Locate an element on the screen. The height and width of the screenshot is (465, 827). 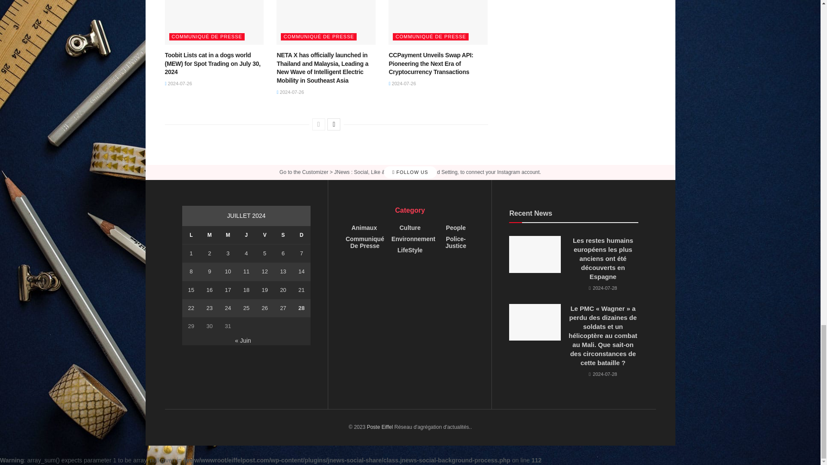
Previous is located at coordinates (319, 124).